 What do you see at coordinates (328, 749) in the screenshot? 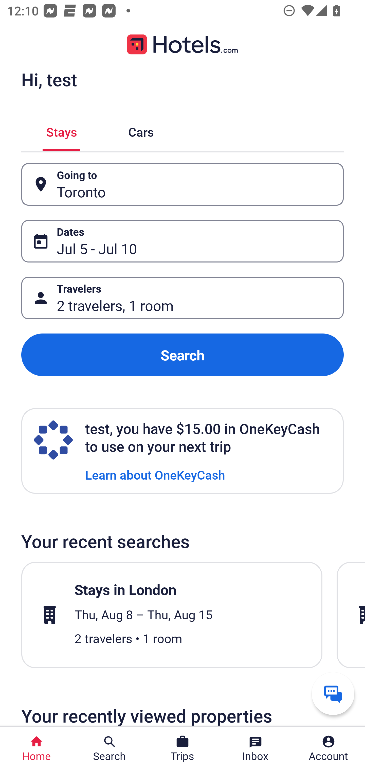
I see `Account Profile. Button` at bounding box center [328, 749].